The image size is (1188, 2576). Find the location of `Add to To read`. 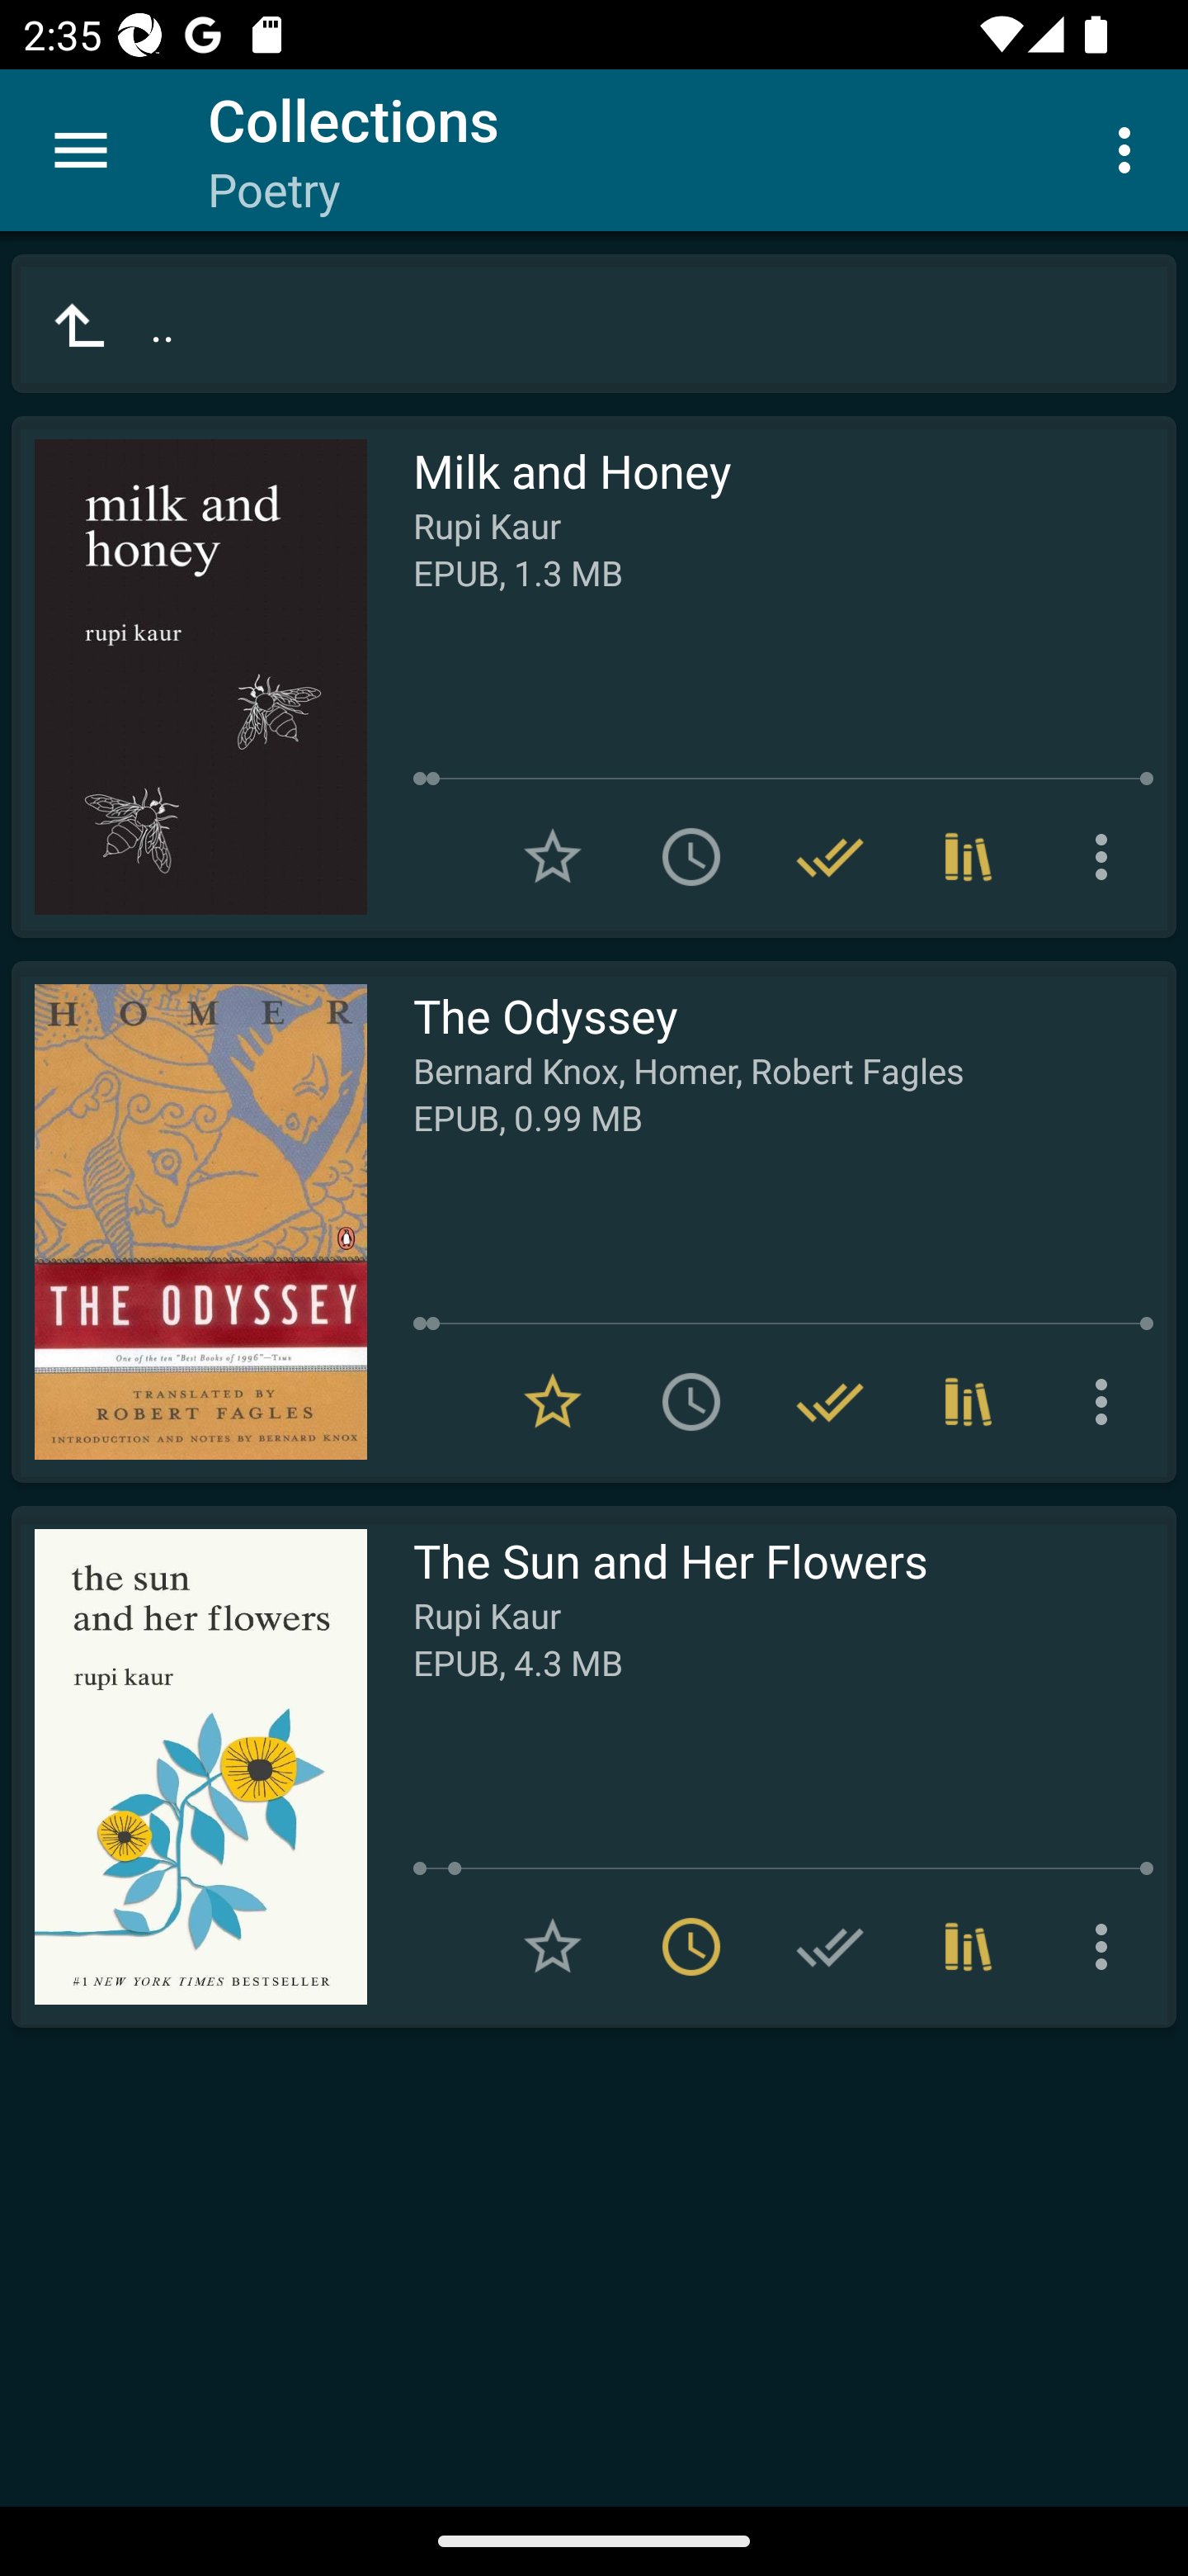

Add to To read is located at coordinates (691, 1401).